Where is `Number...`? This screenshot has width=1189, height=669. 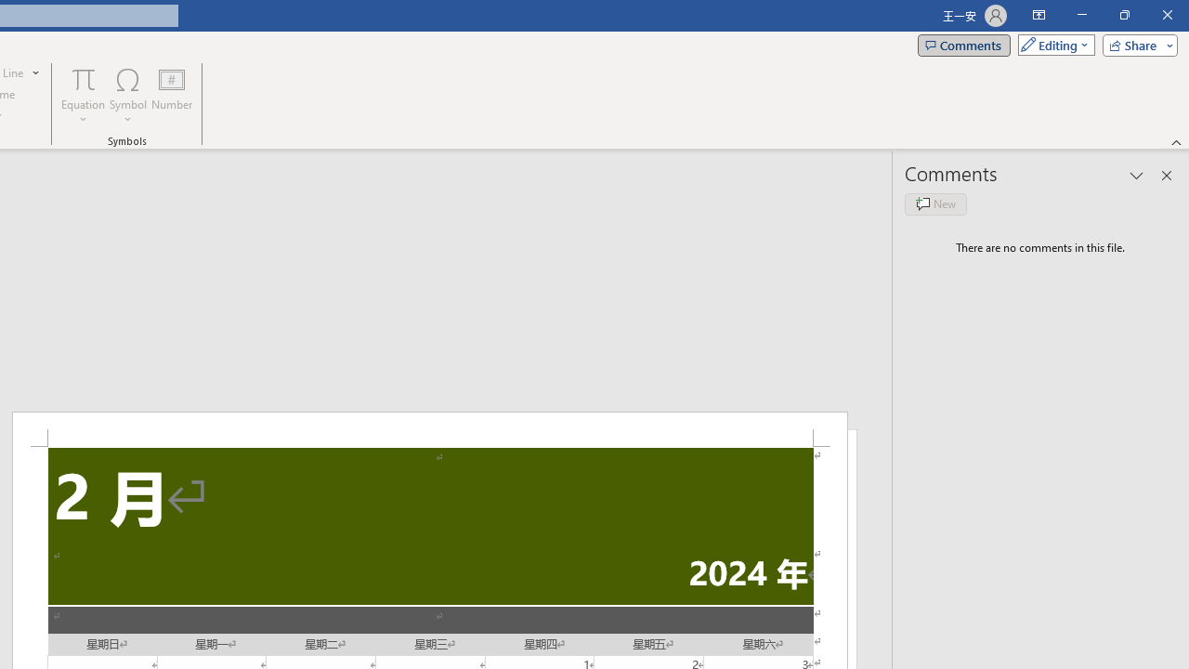
Number... is located at coordinates (172, 95).